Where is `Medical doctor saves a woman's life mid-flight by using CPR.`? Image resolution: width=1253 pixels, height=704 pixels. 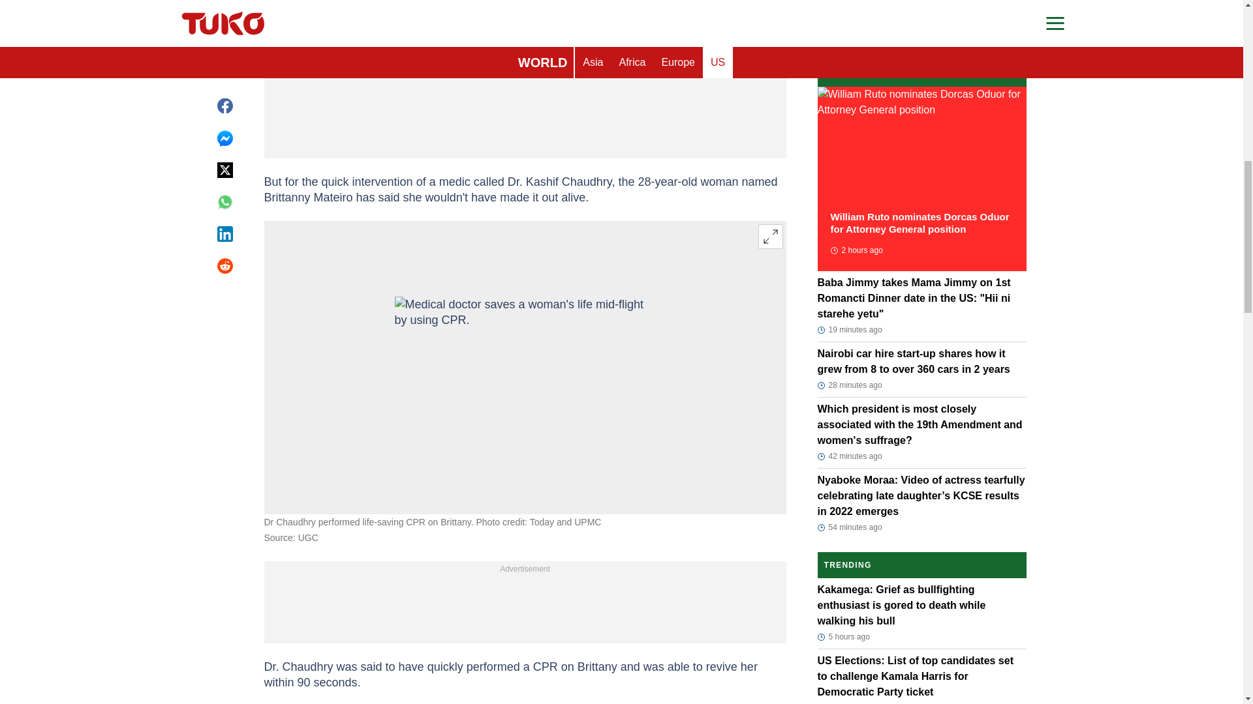 Medical doctor saves a woman's life mid-flight by using CPR. is located at coordinates (525, 366).